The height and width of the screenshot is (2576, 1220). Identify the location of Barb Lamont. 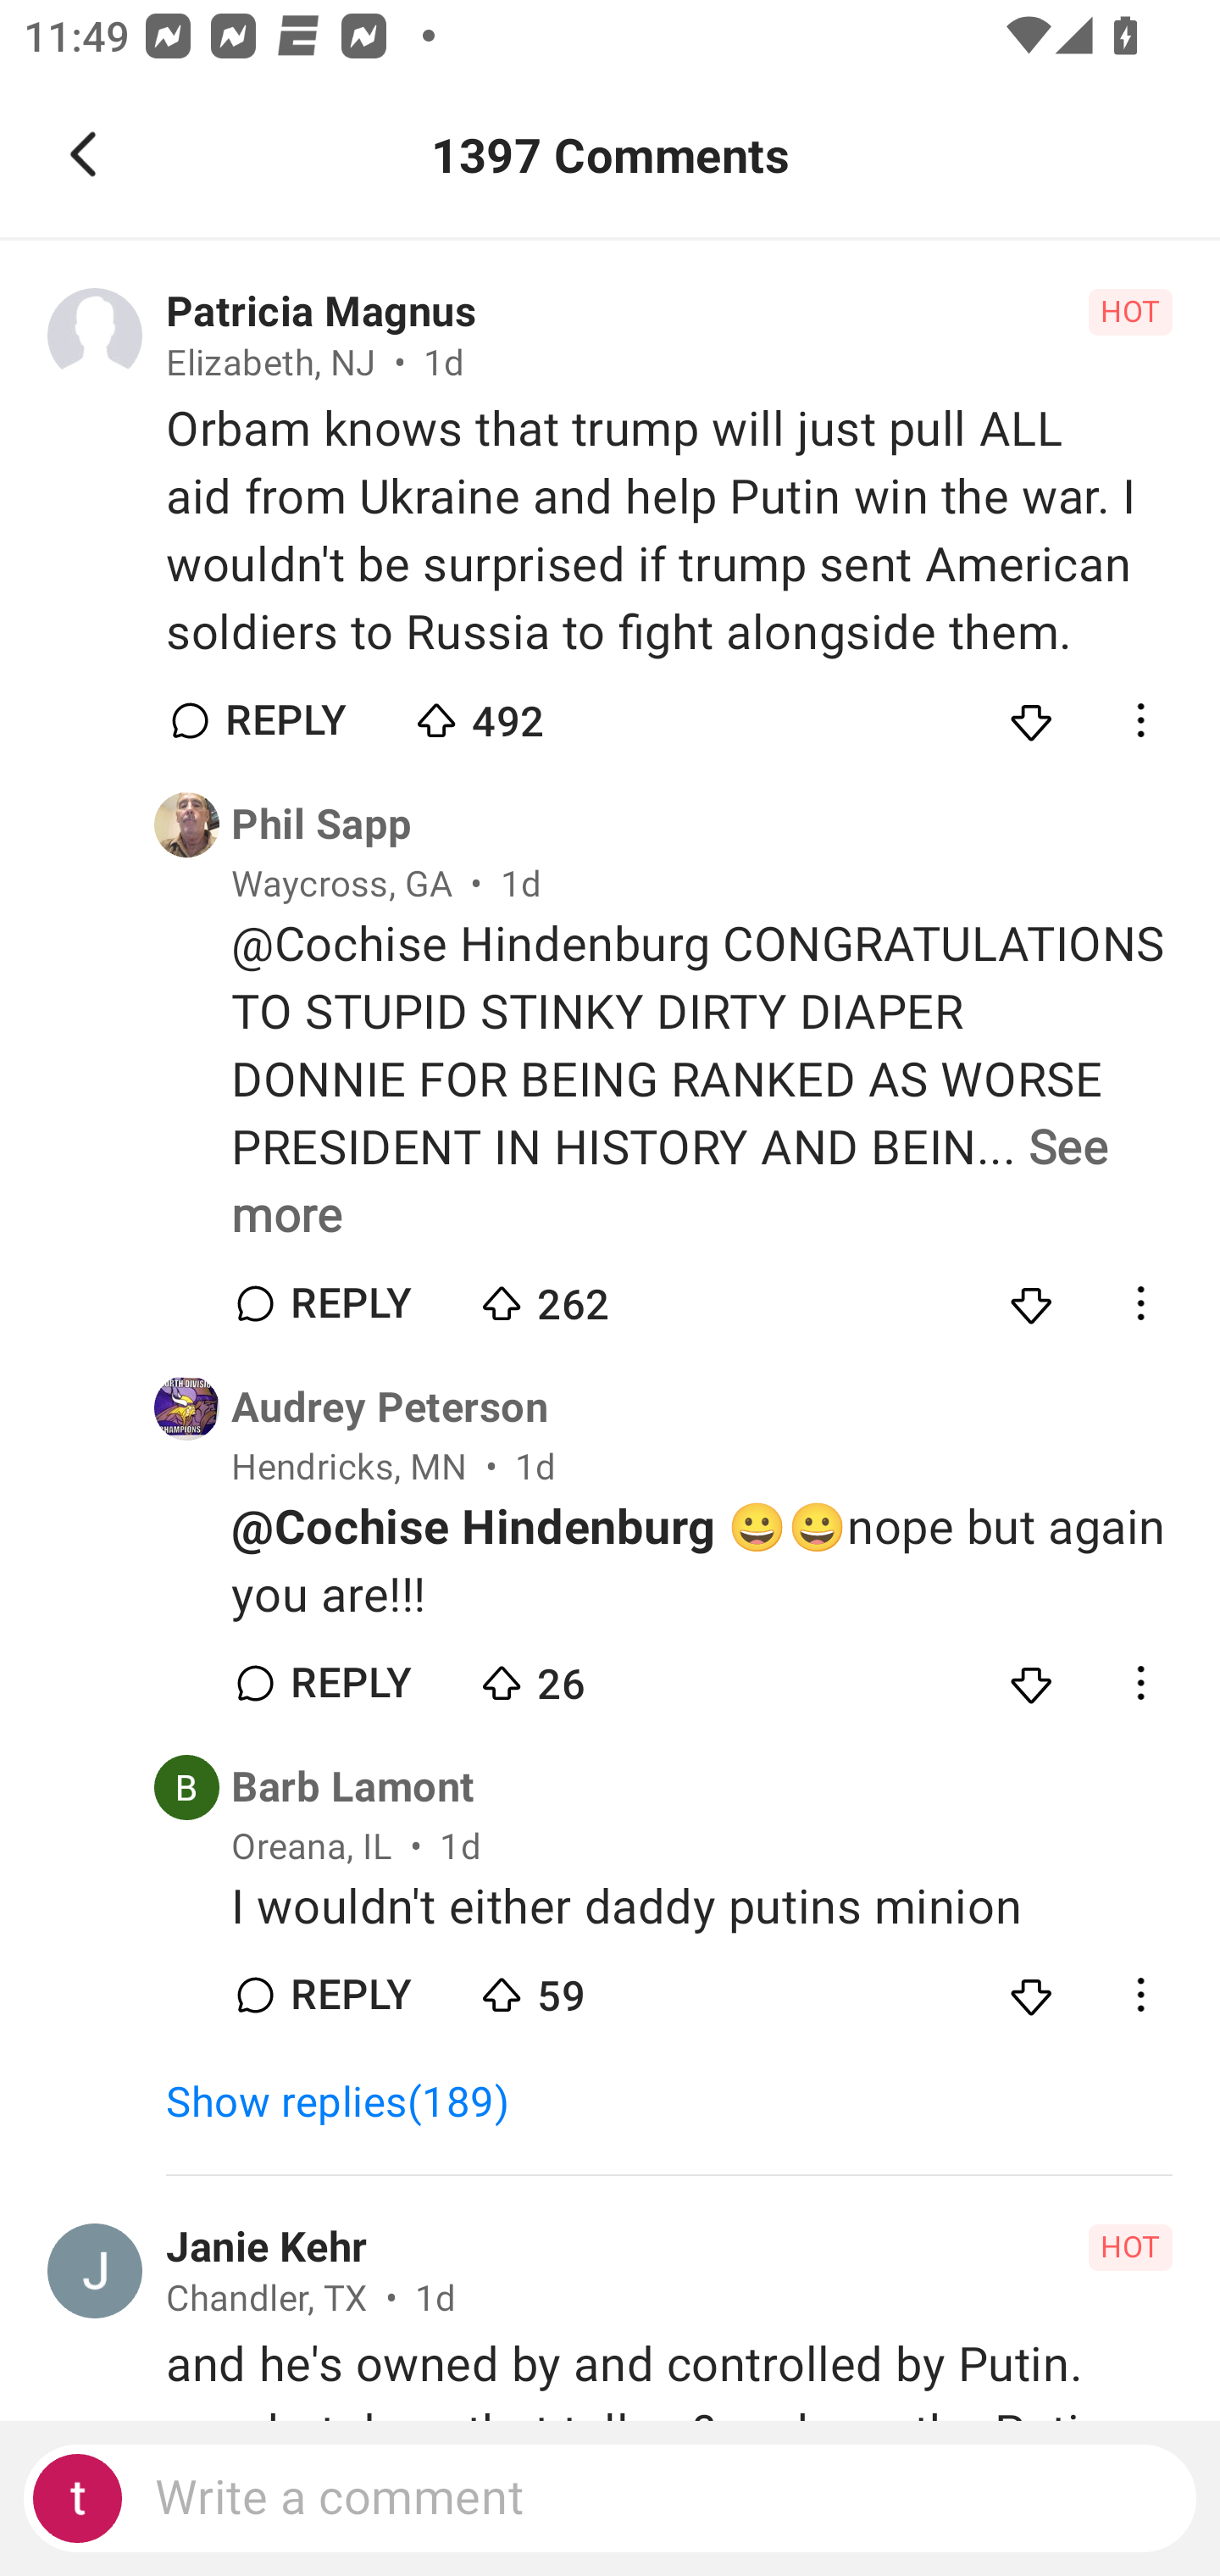
(353, 1788).